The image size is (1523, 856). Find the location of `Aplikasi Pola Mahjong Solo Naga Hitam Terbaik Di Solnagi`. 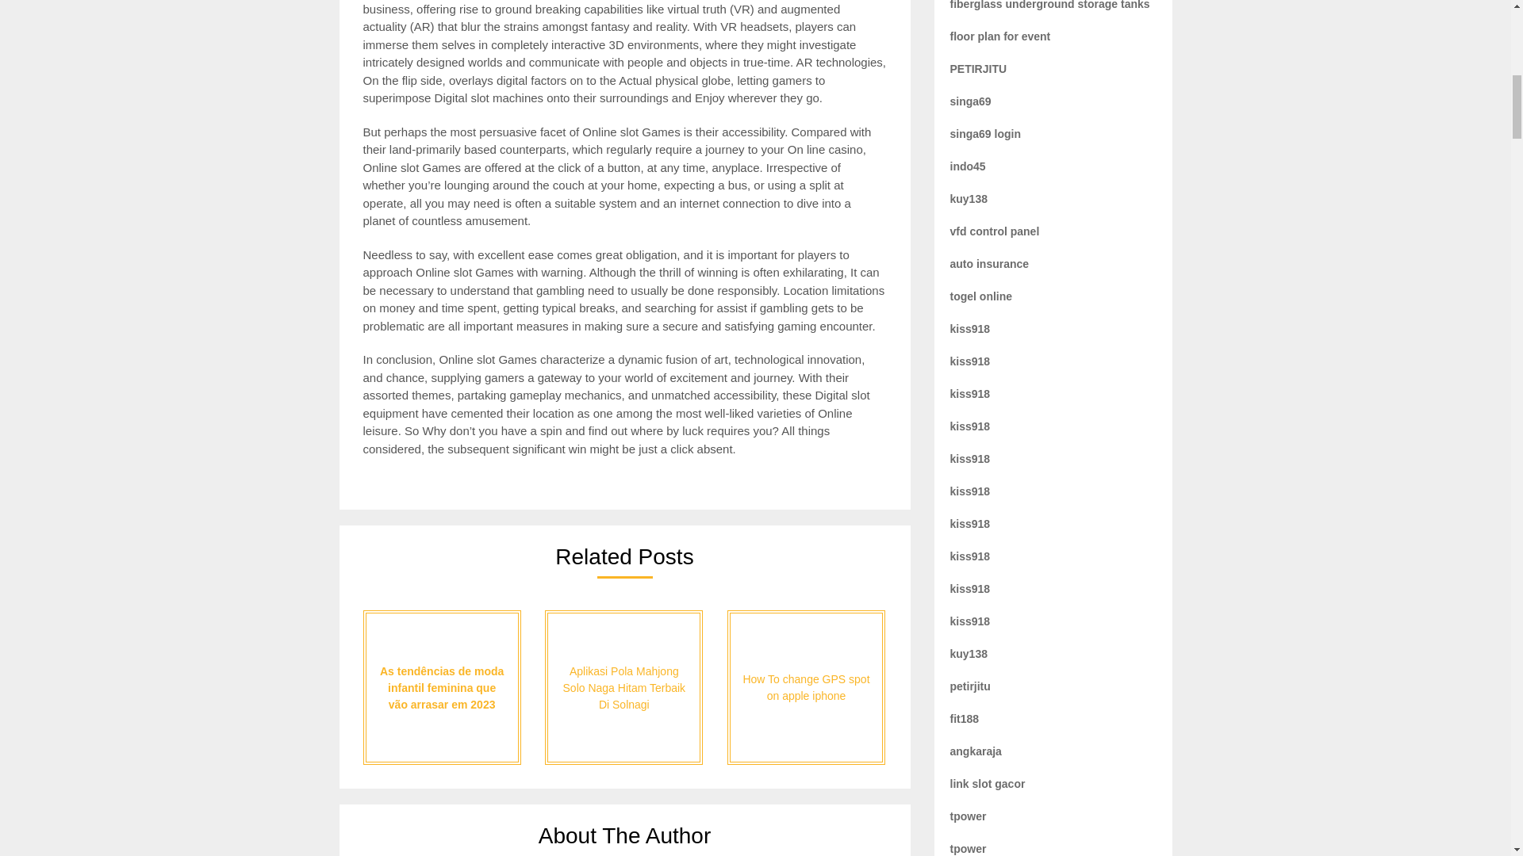

Aplikasi Pola Mahjong Solo Naga Hitam Terbaik Di Solnagi is located at coordinates (623, 688).